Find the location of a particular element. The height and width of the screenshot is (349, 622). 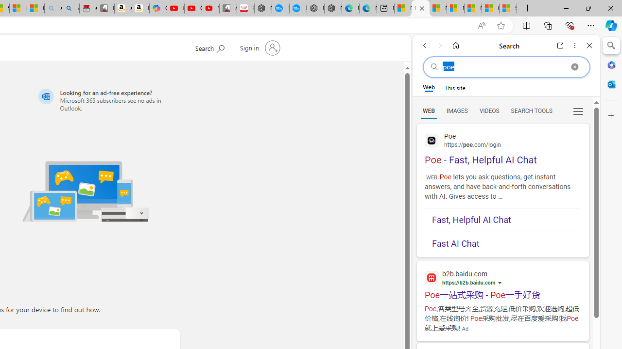

VIDEOS is located at coordinates (489, 111).